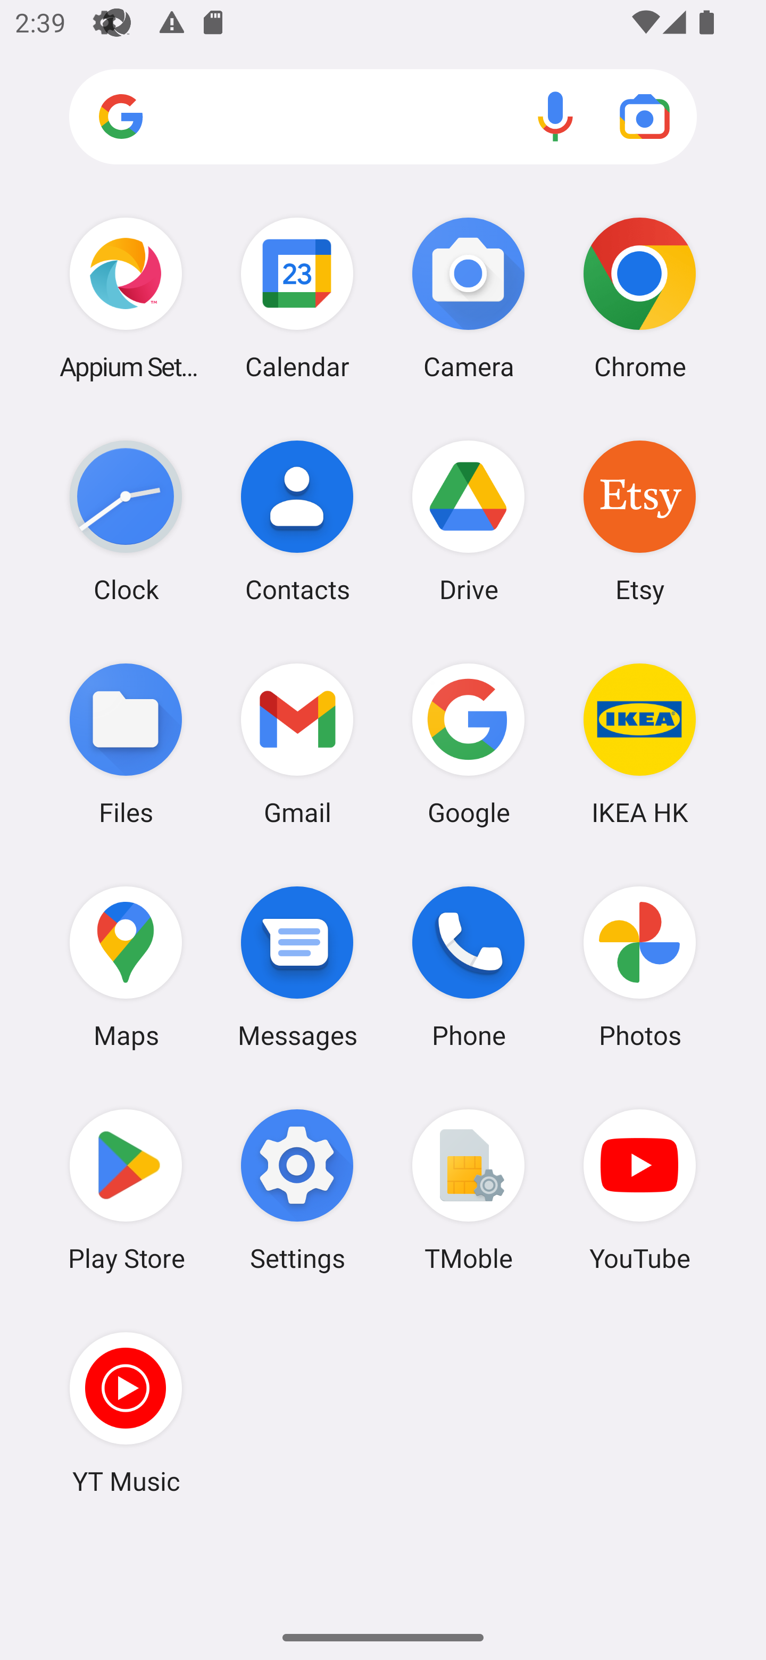  I want to click on Voice search, so click(555, 116).